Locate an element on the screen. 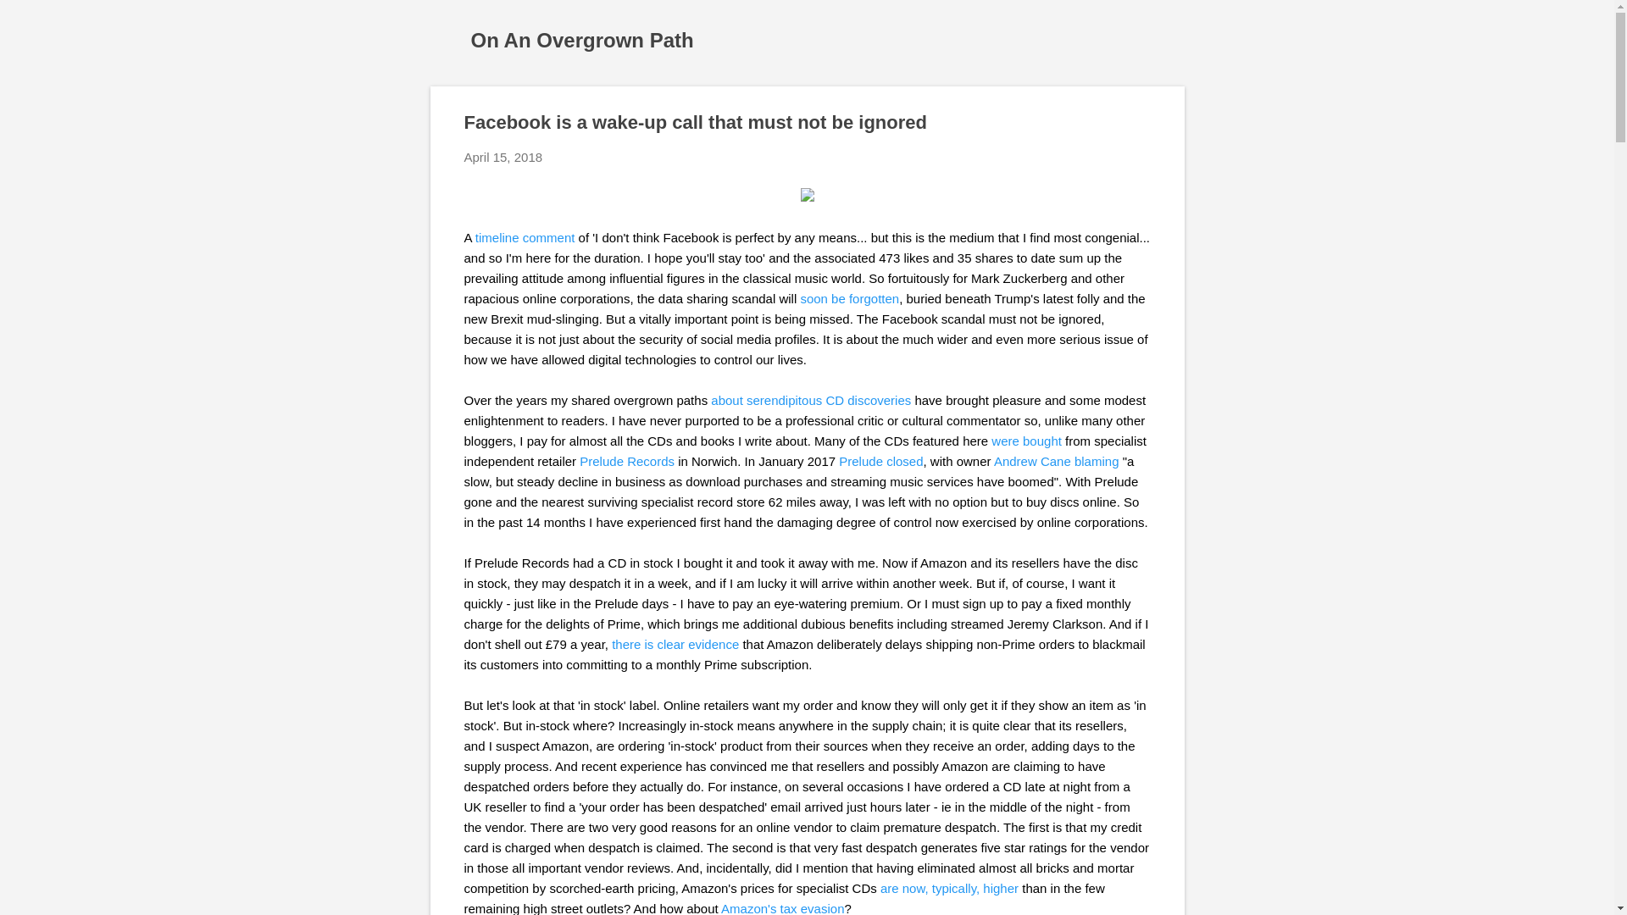 Image resolution: width=1627 pixels, height=915 pixels. permanent link is located at coordinates (503, 158).